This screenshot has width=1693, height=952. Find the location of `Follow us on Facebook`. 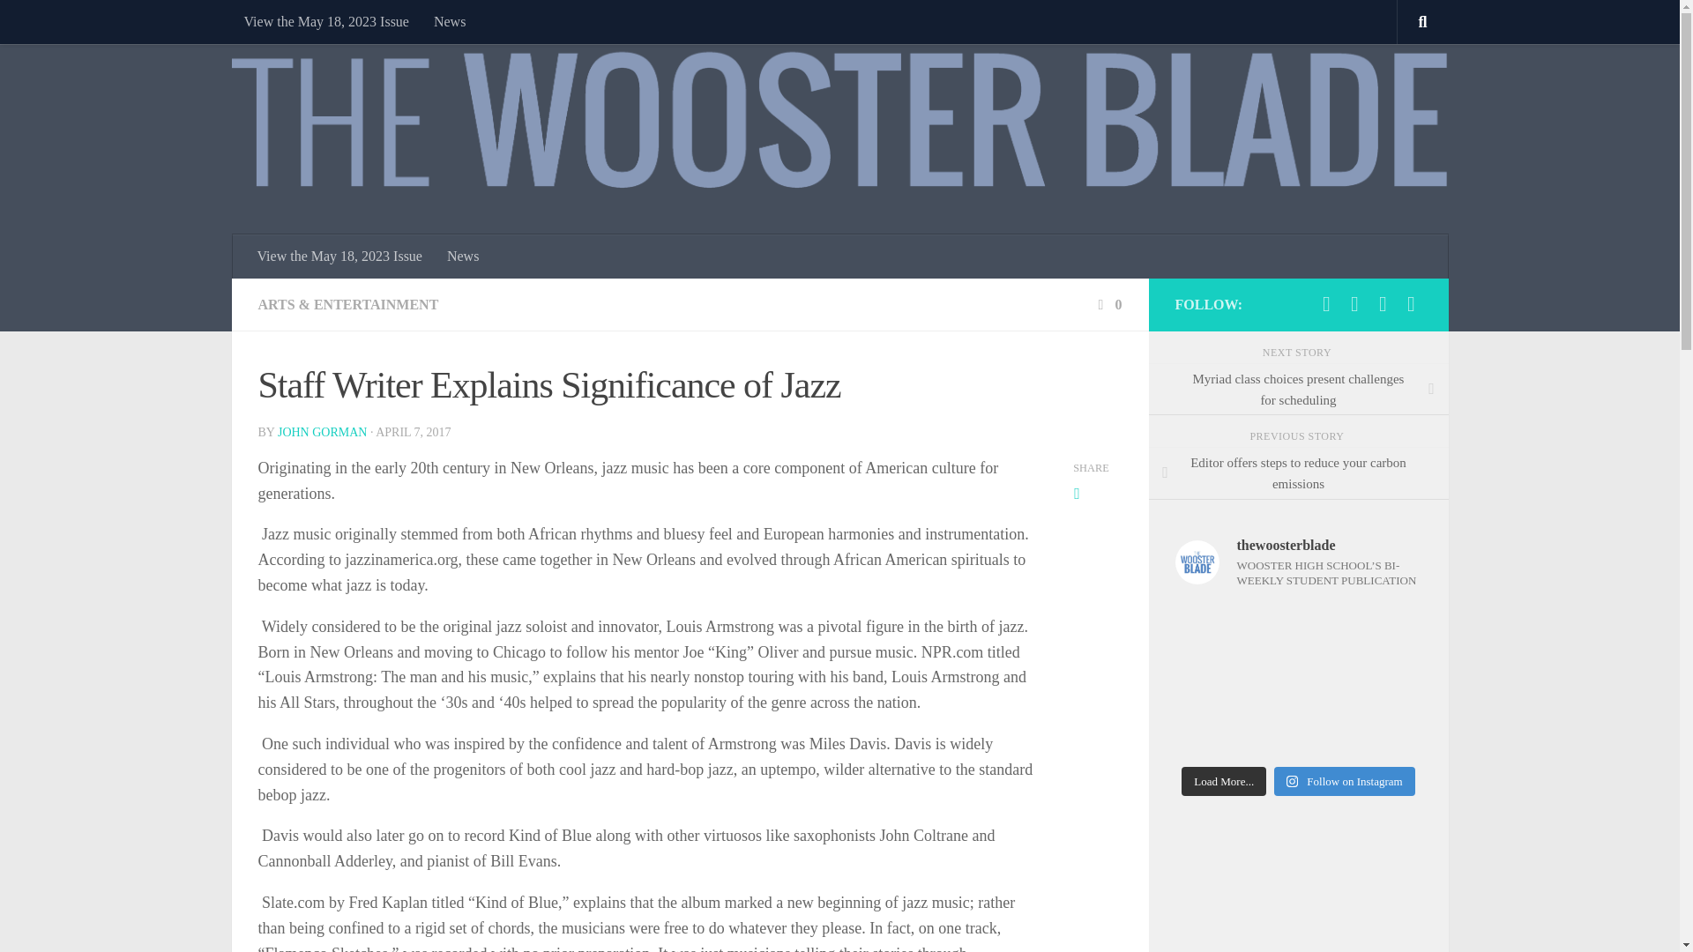

Follow us on Facebook is located at coordinates (1326, 303).